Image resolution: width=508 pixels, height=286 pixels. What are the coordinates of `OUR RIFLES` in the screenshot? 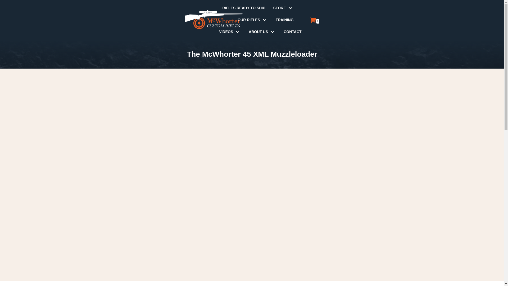 It's located at (252, 20).